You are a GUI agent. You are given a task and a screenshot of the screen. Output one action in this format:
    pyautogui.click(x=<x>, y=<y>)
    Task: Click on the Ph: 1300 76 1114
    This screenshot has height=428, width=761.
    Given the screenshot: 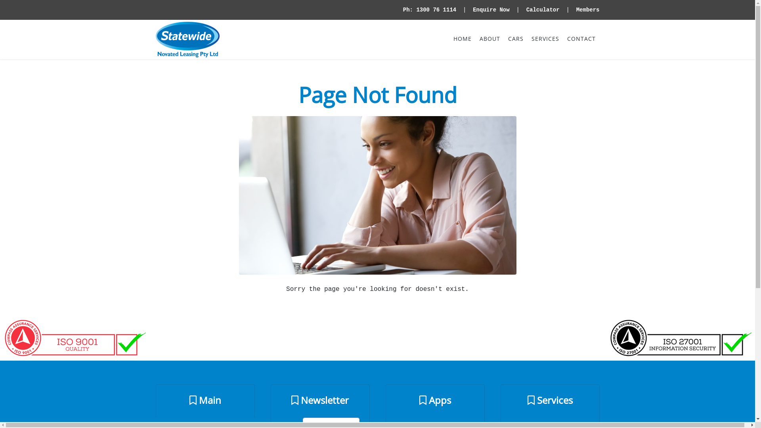 What is the action you would take?
    pyautogui.click(x=430, y=10)
    